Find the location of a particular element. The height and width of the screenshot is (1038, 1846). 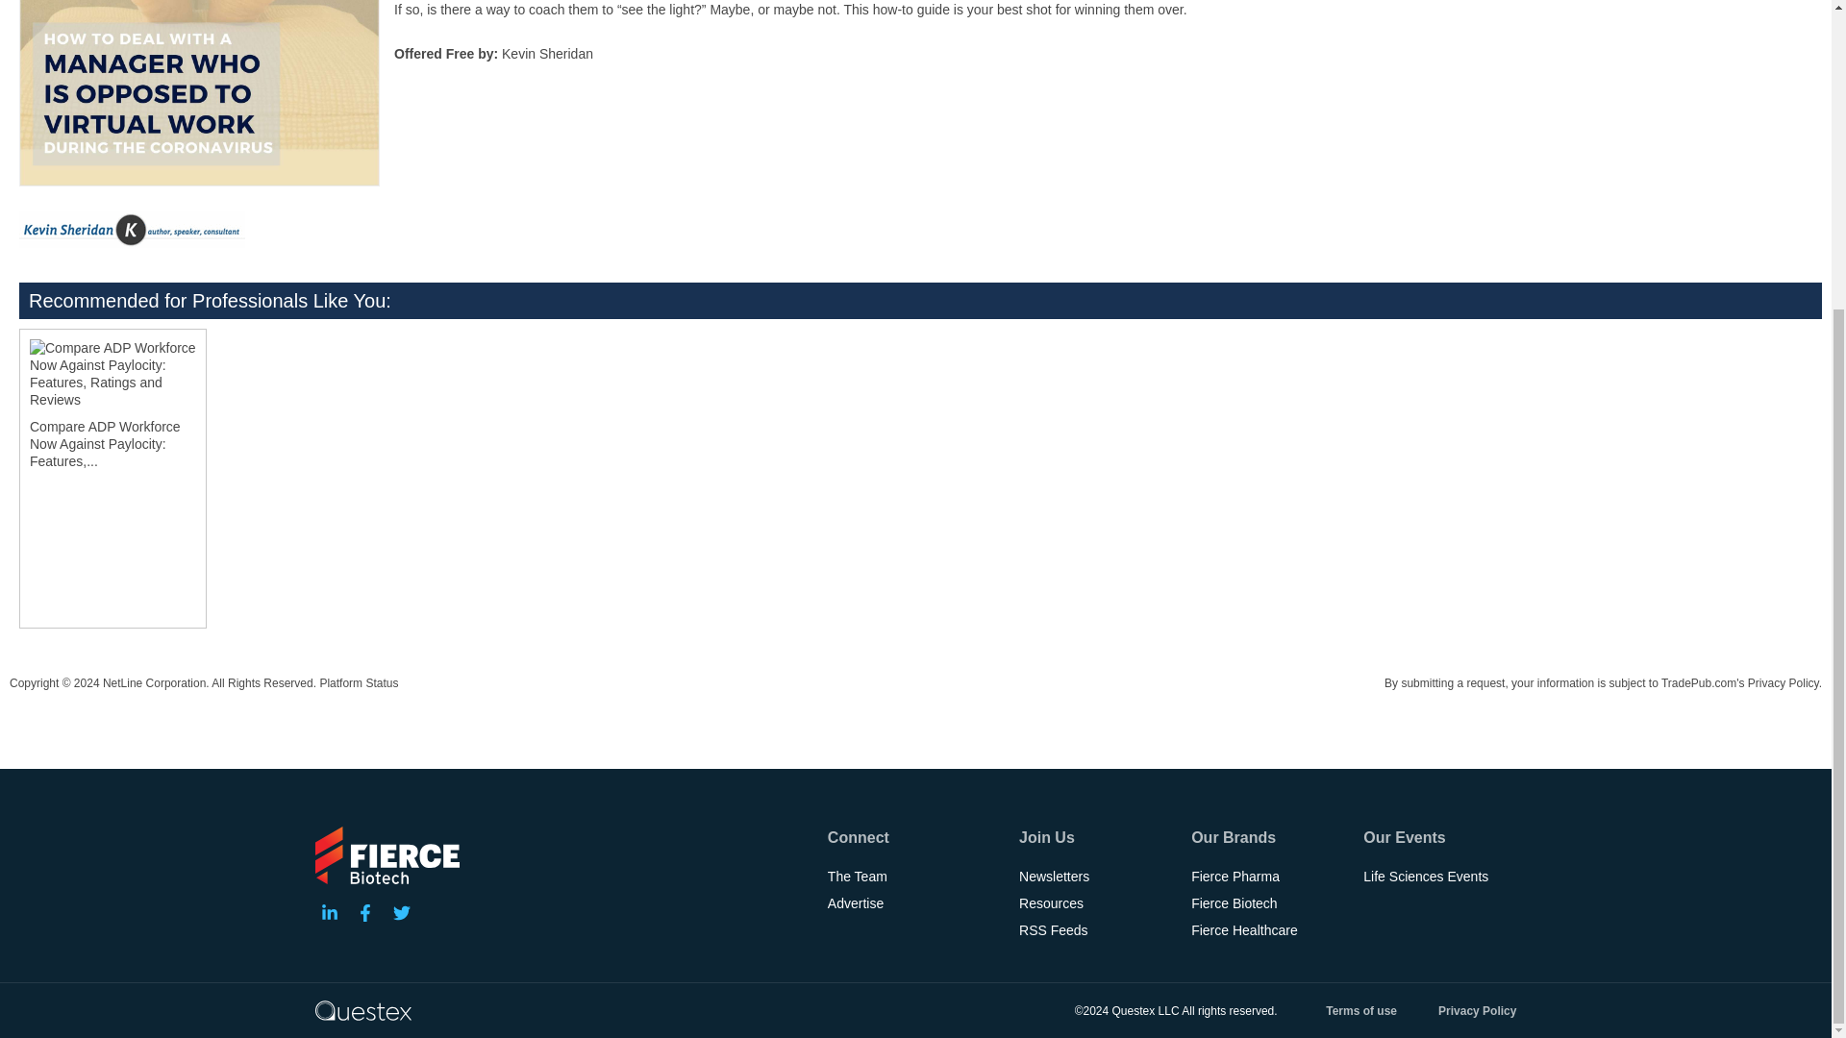

Resources is located at coordinates (1095, 902).